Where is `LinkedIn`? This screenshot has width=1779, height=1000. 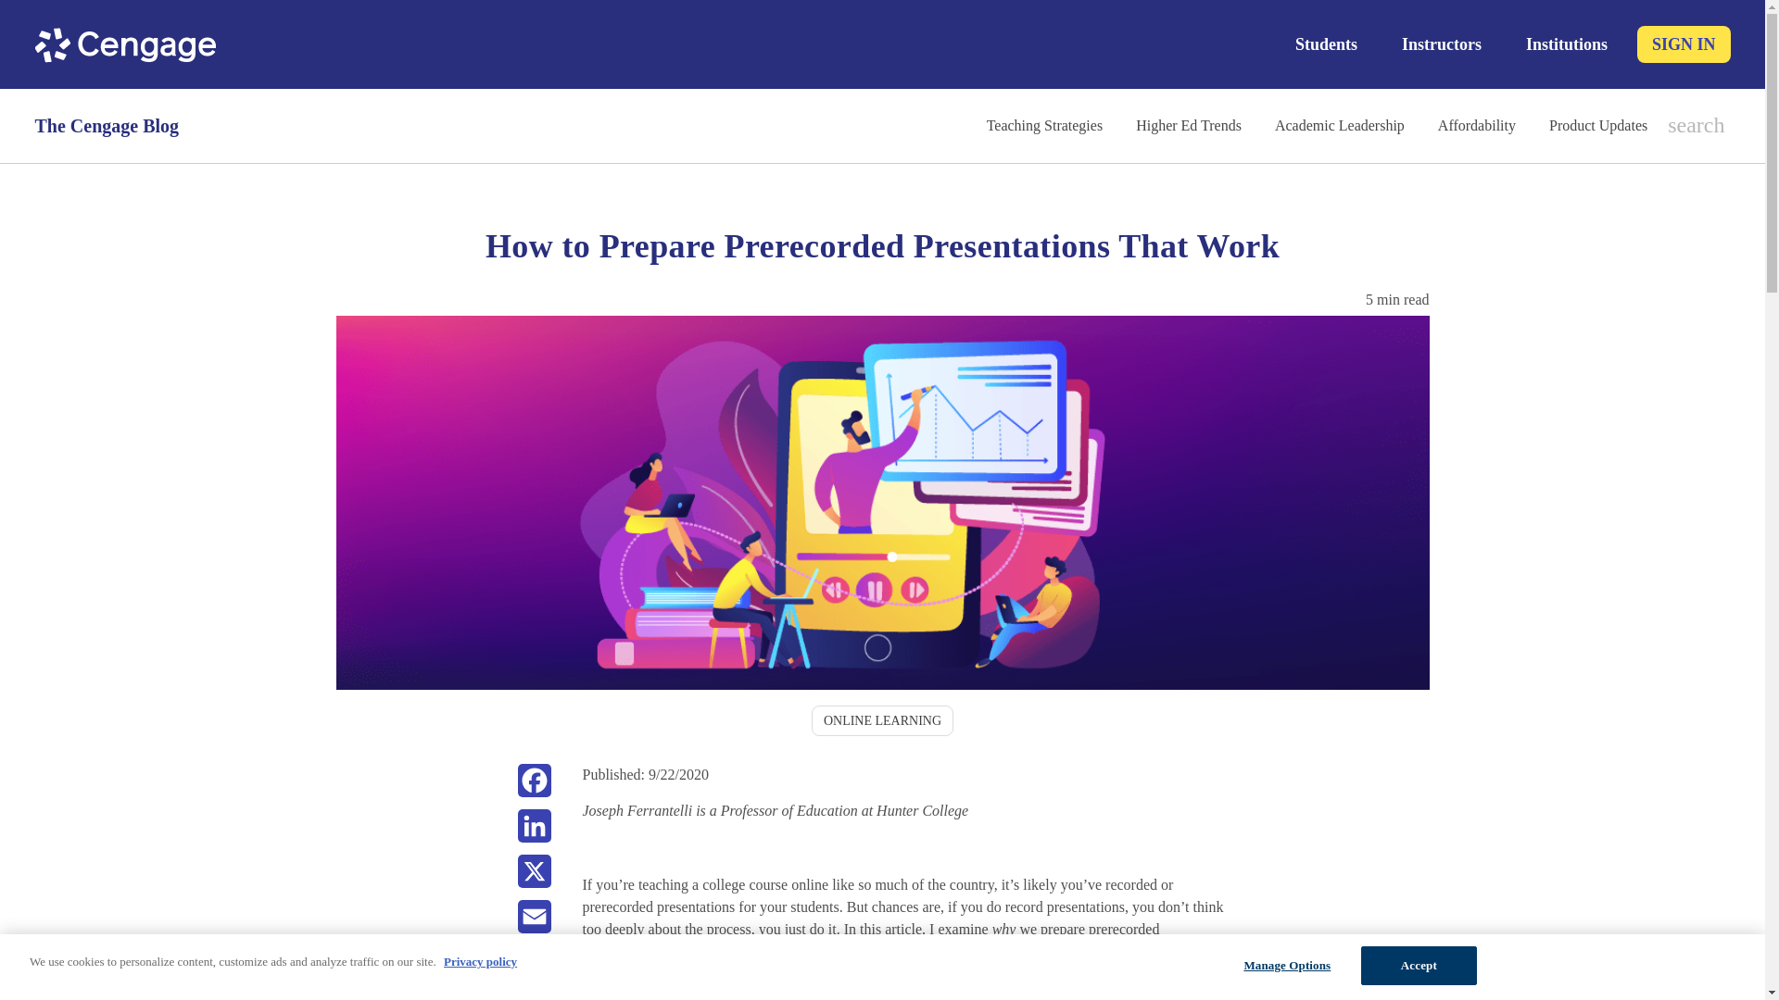 LinkedIn is located at coordinates (534, 831).